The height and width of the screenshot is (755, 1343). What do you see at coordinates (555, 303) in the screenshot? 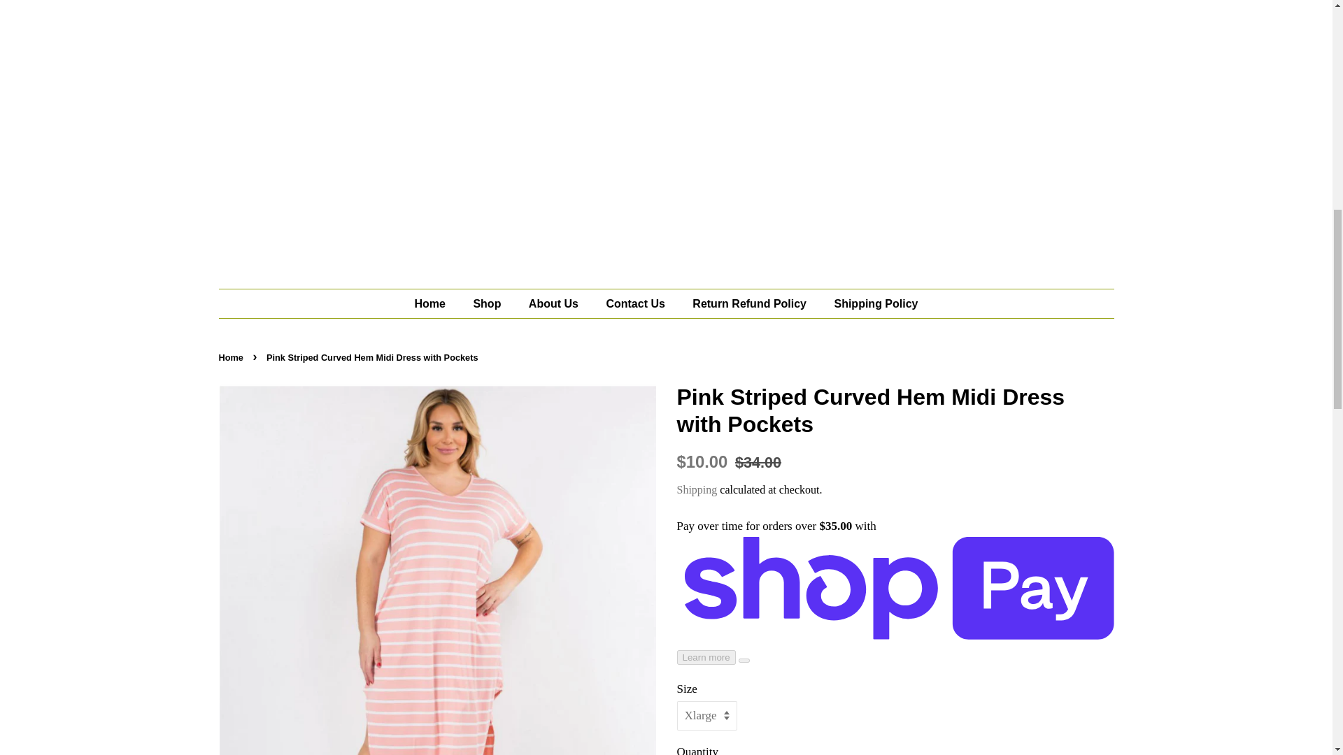
I see `About Us` at bounding box center [555, 303].